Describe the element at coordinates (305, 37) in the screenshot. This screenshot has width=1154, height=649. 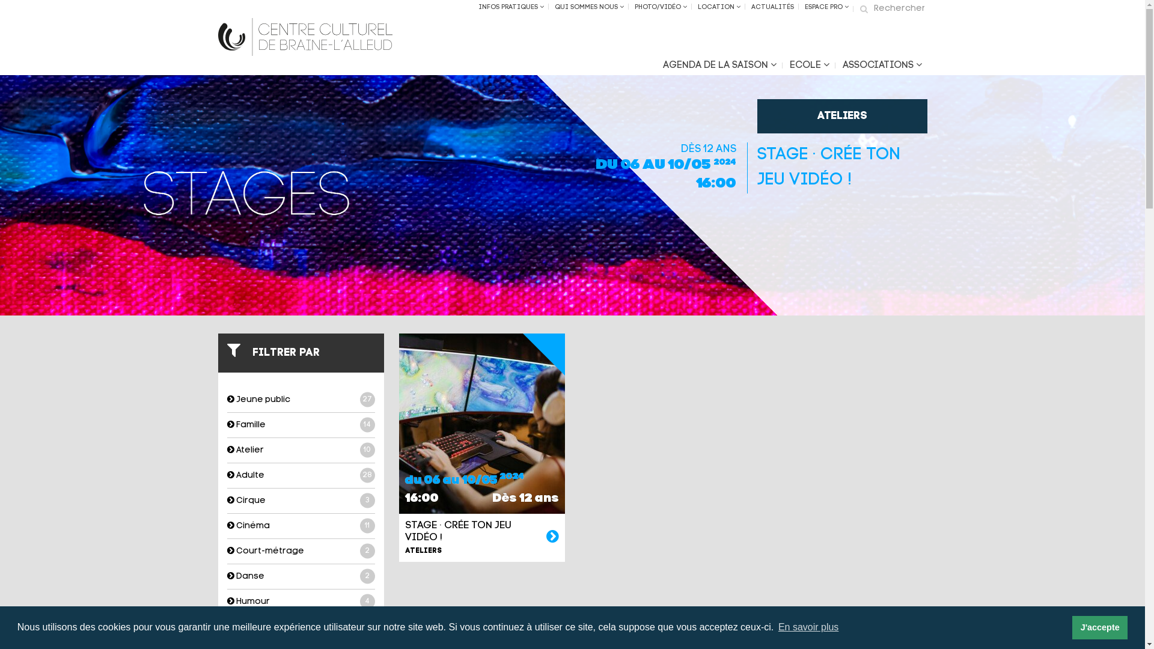
I see `Page d'accueil` at that location.